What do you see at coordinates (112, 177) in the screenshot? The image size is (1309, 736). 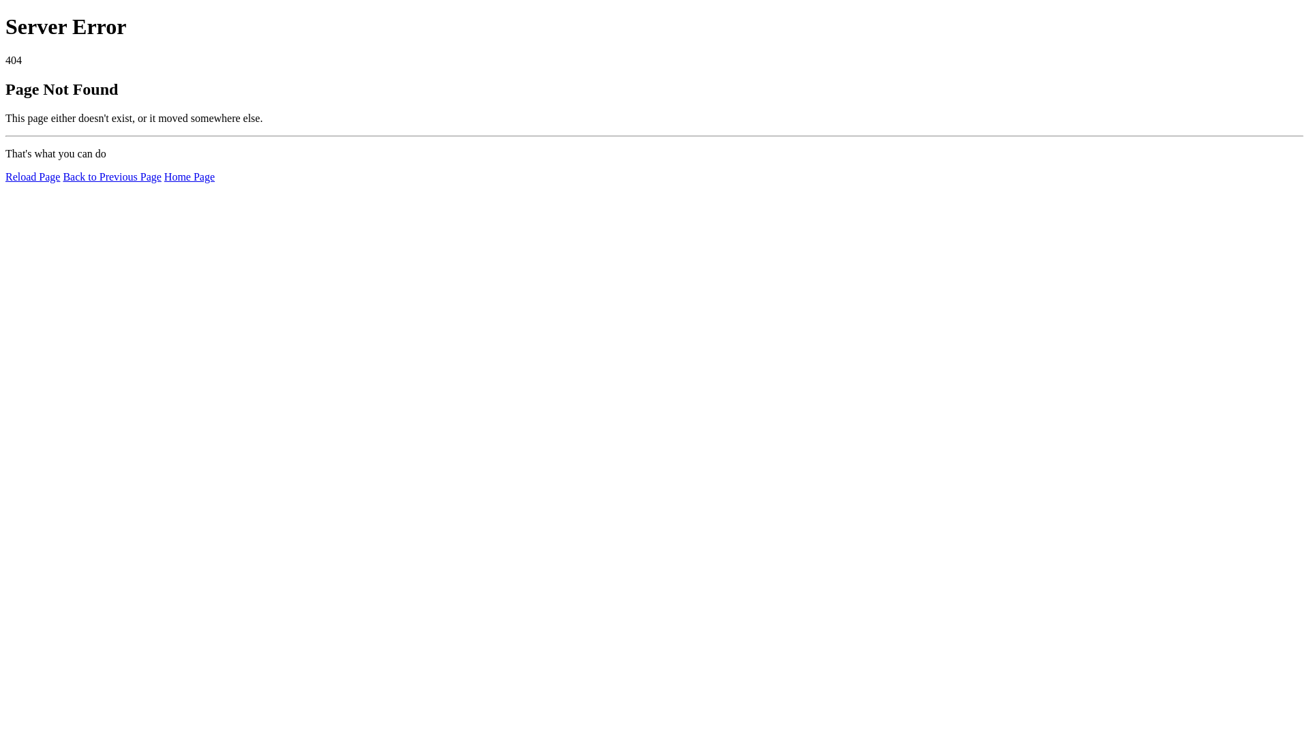 I see `Back to Previous Page` at bounding box center [112, 177].